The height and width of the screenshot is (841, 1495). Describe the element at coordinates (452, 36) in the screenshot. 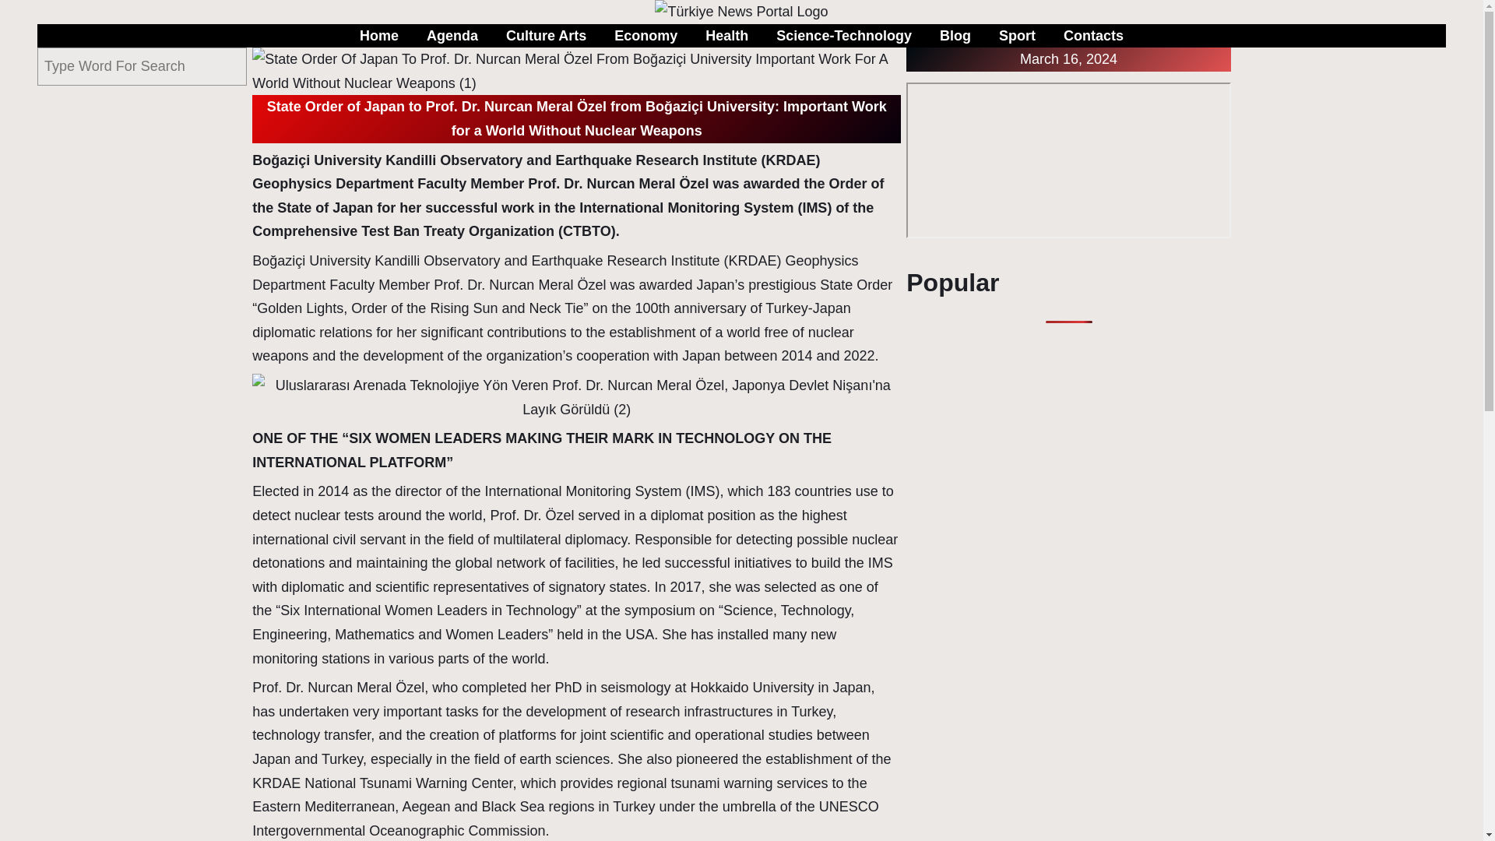

I see `Agenda` at that location.